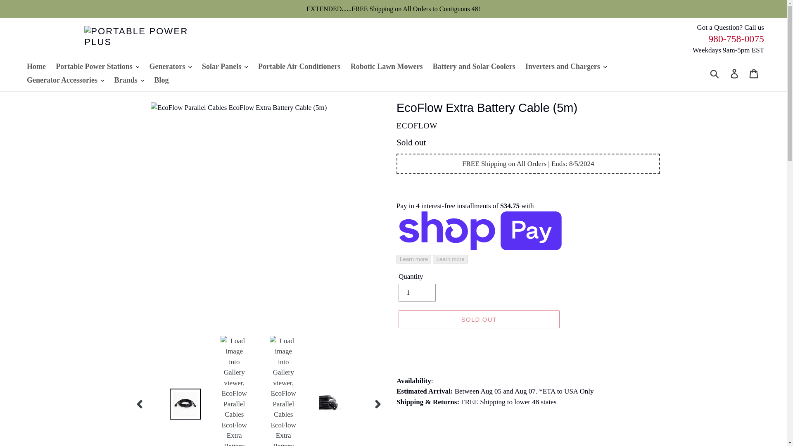  I want to click on Robotic Lawn Mowers, so click(387, 66).